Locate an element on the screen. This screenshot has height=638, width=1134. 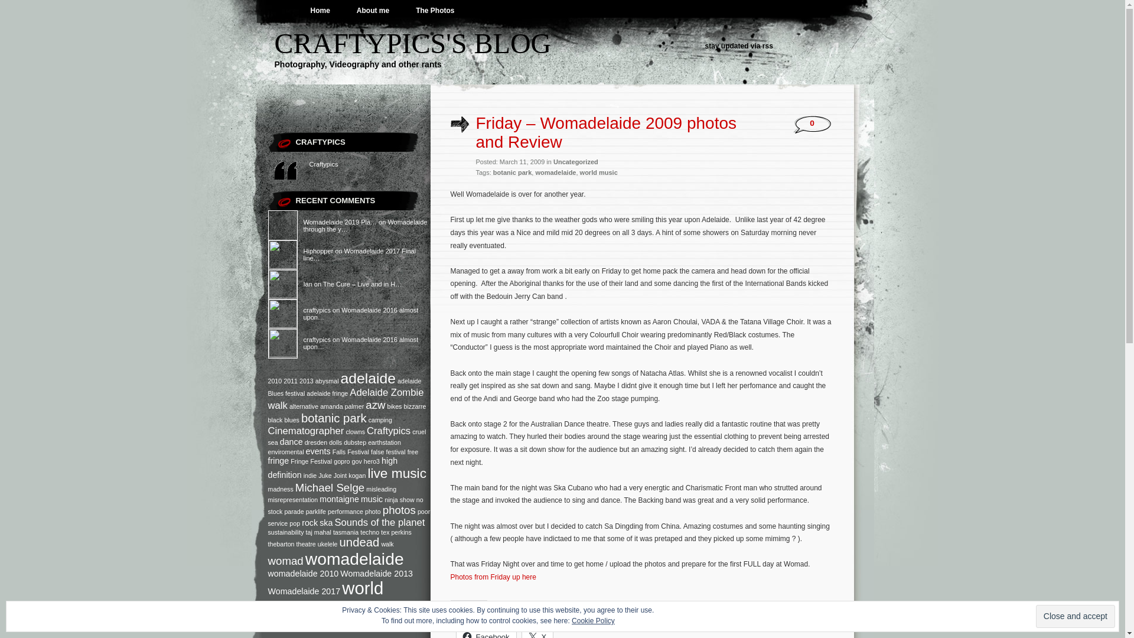
Craftypics is located at coordinates (389, 431).